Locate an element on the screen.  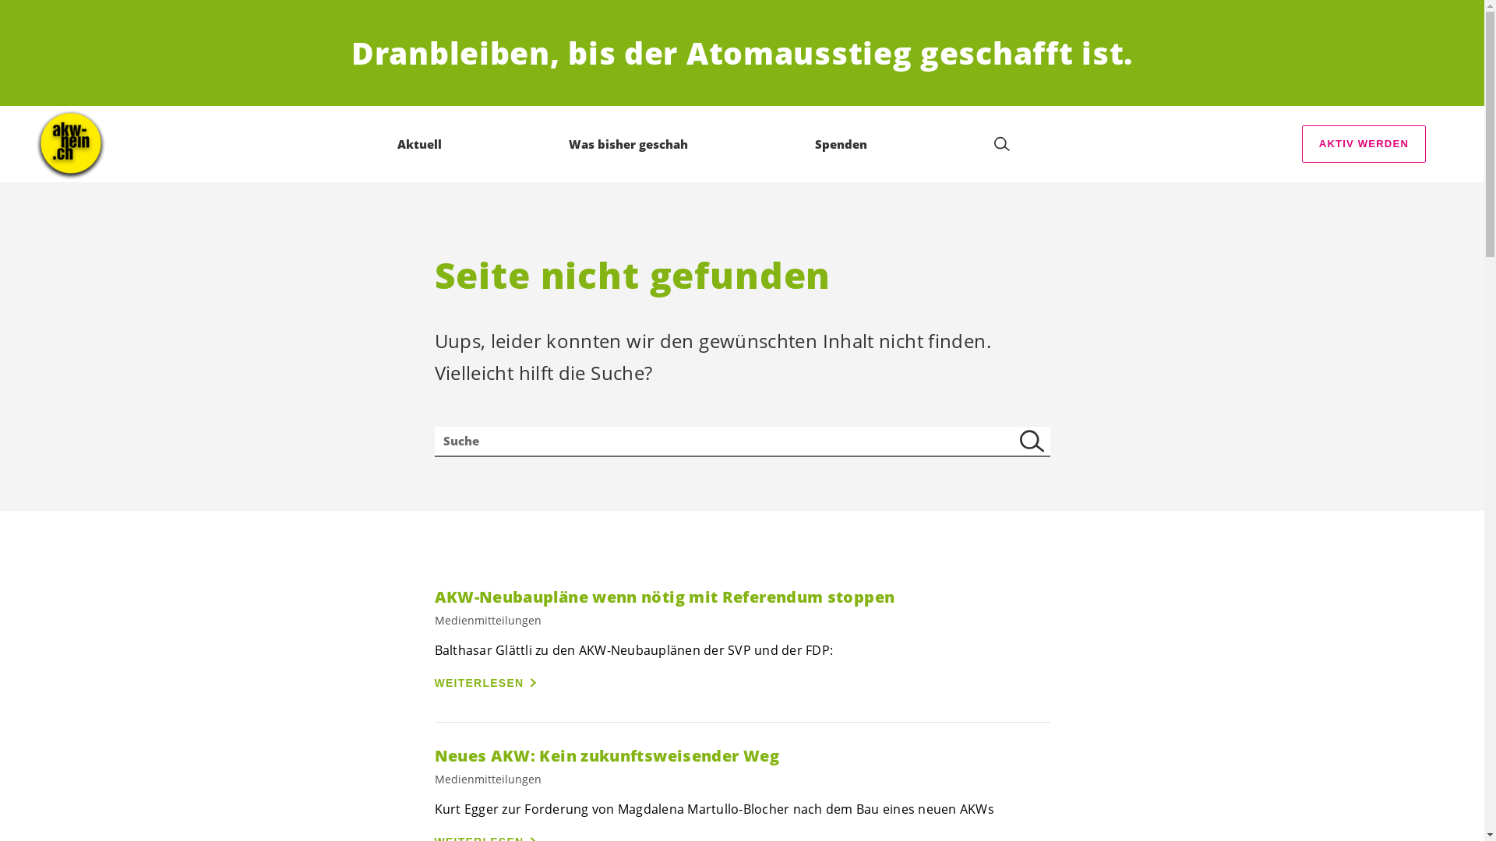
Startseite is located at coordinates (71, 144).